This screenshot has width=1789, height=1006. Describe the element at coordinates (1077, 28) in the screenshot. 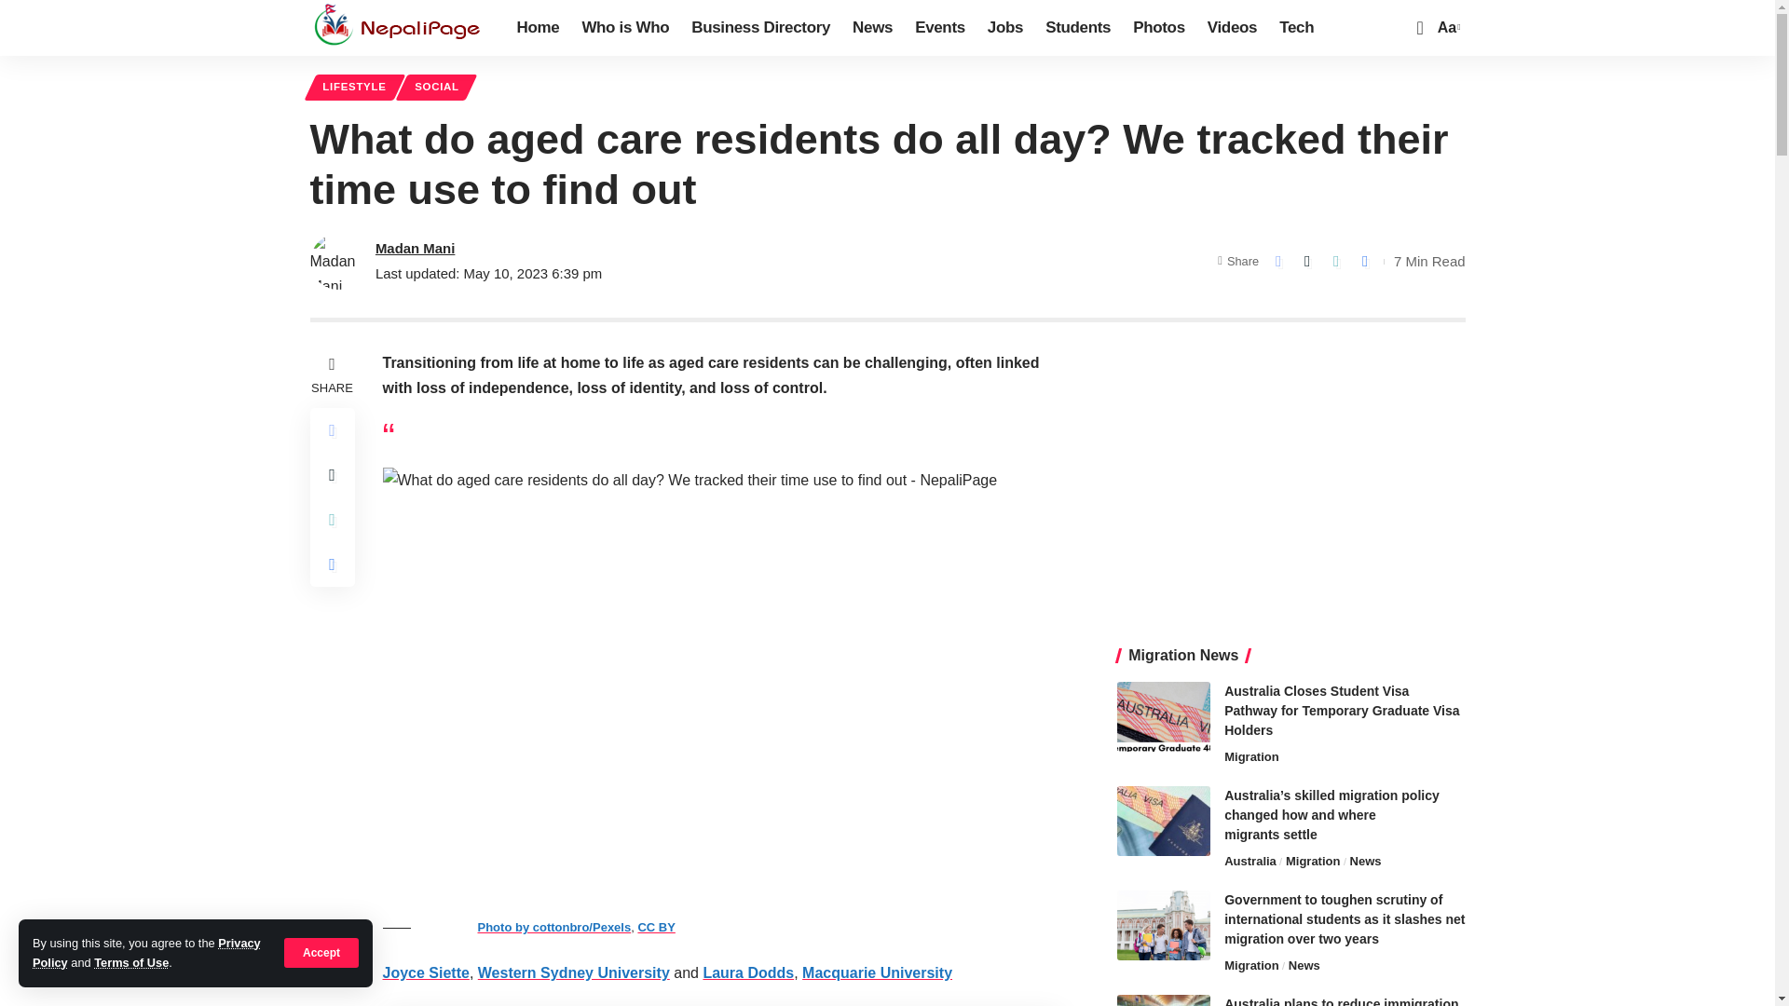

I see `Students` at that location.